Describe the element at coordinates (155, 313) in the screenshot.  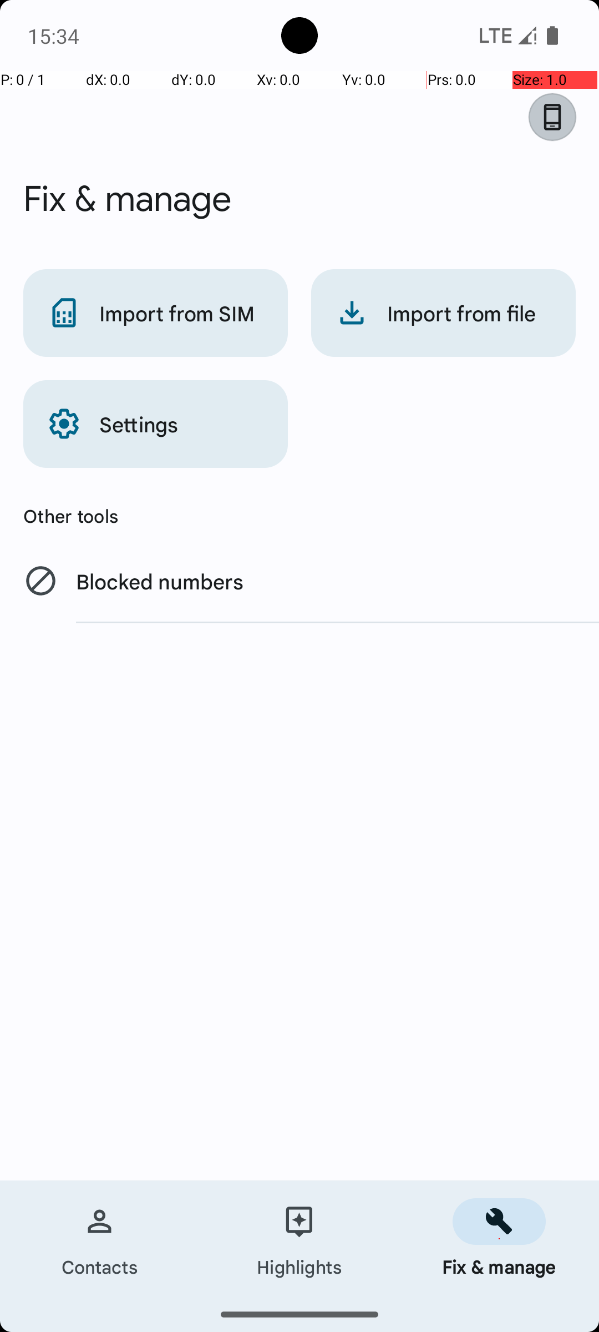
I see `Import from SIM` at that location.